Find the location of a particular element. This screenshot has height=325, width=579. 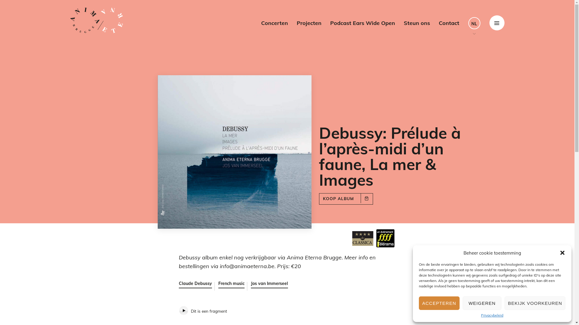

French music is located at coordinates (232, 285).